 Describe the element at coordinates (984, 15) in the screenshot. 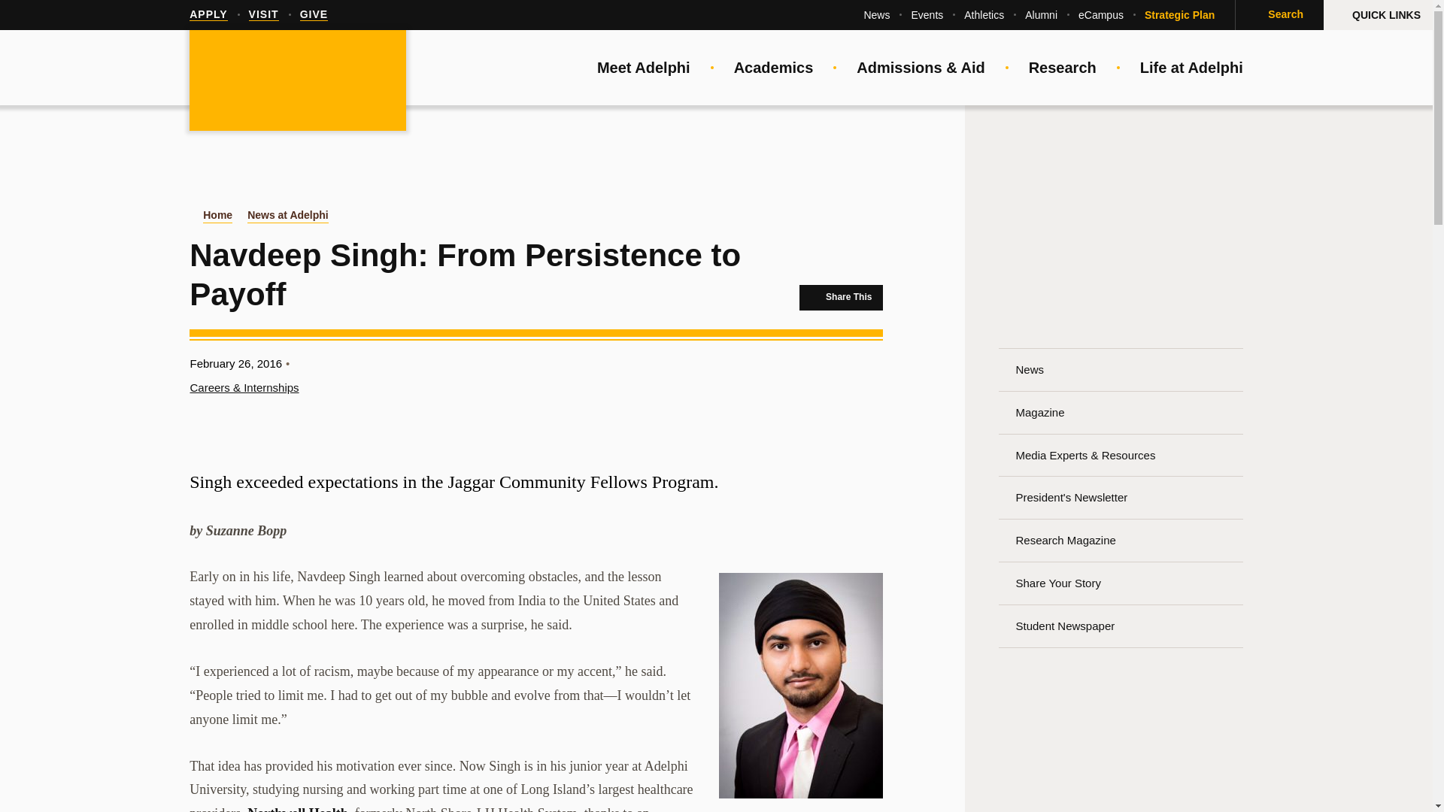

I see `Athletics` at that location.